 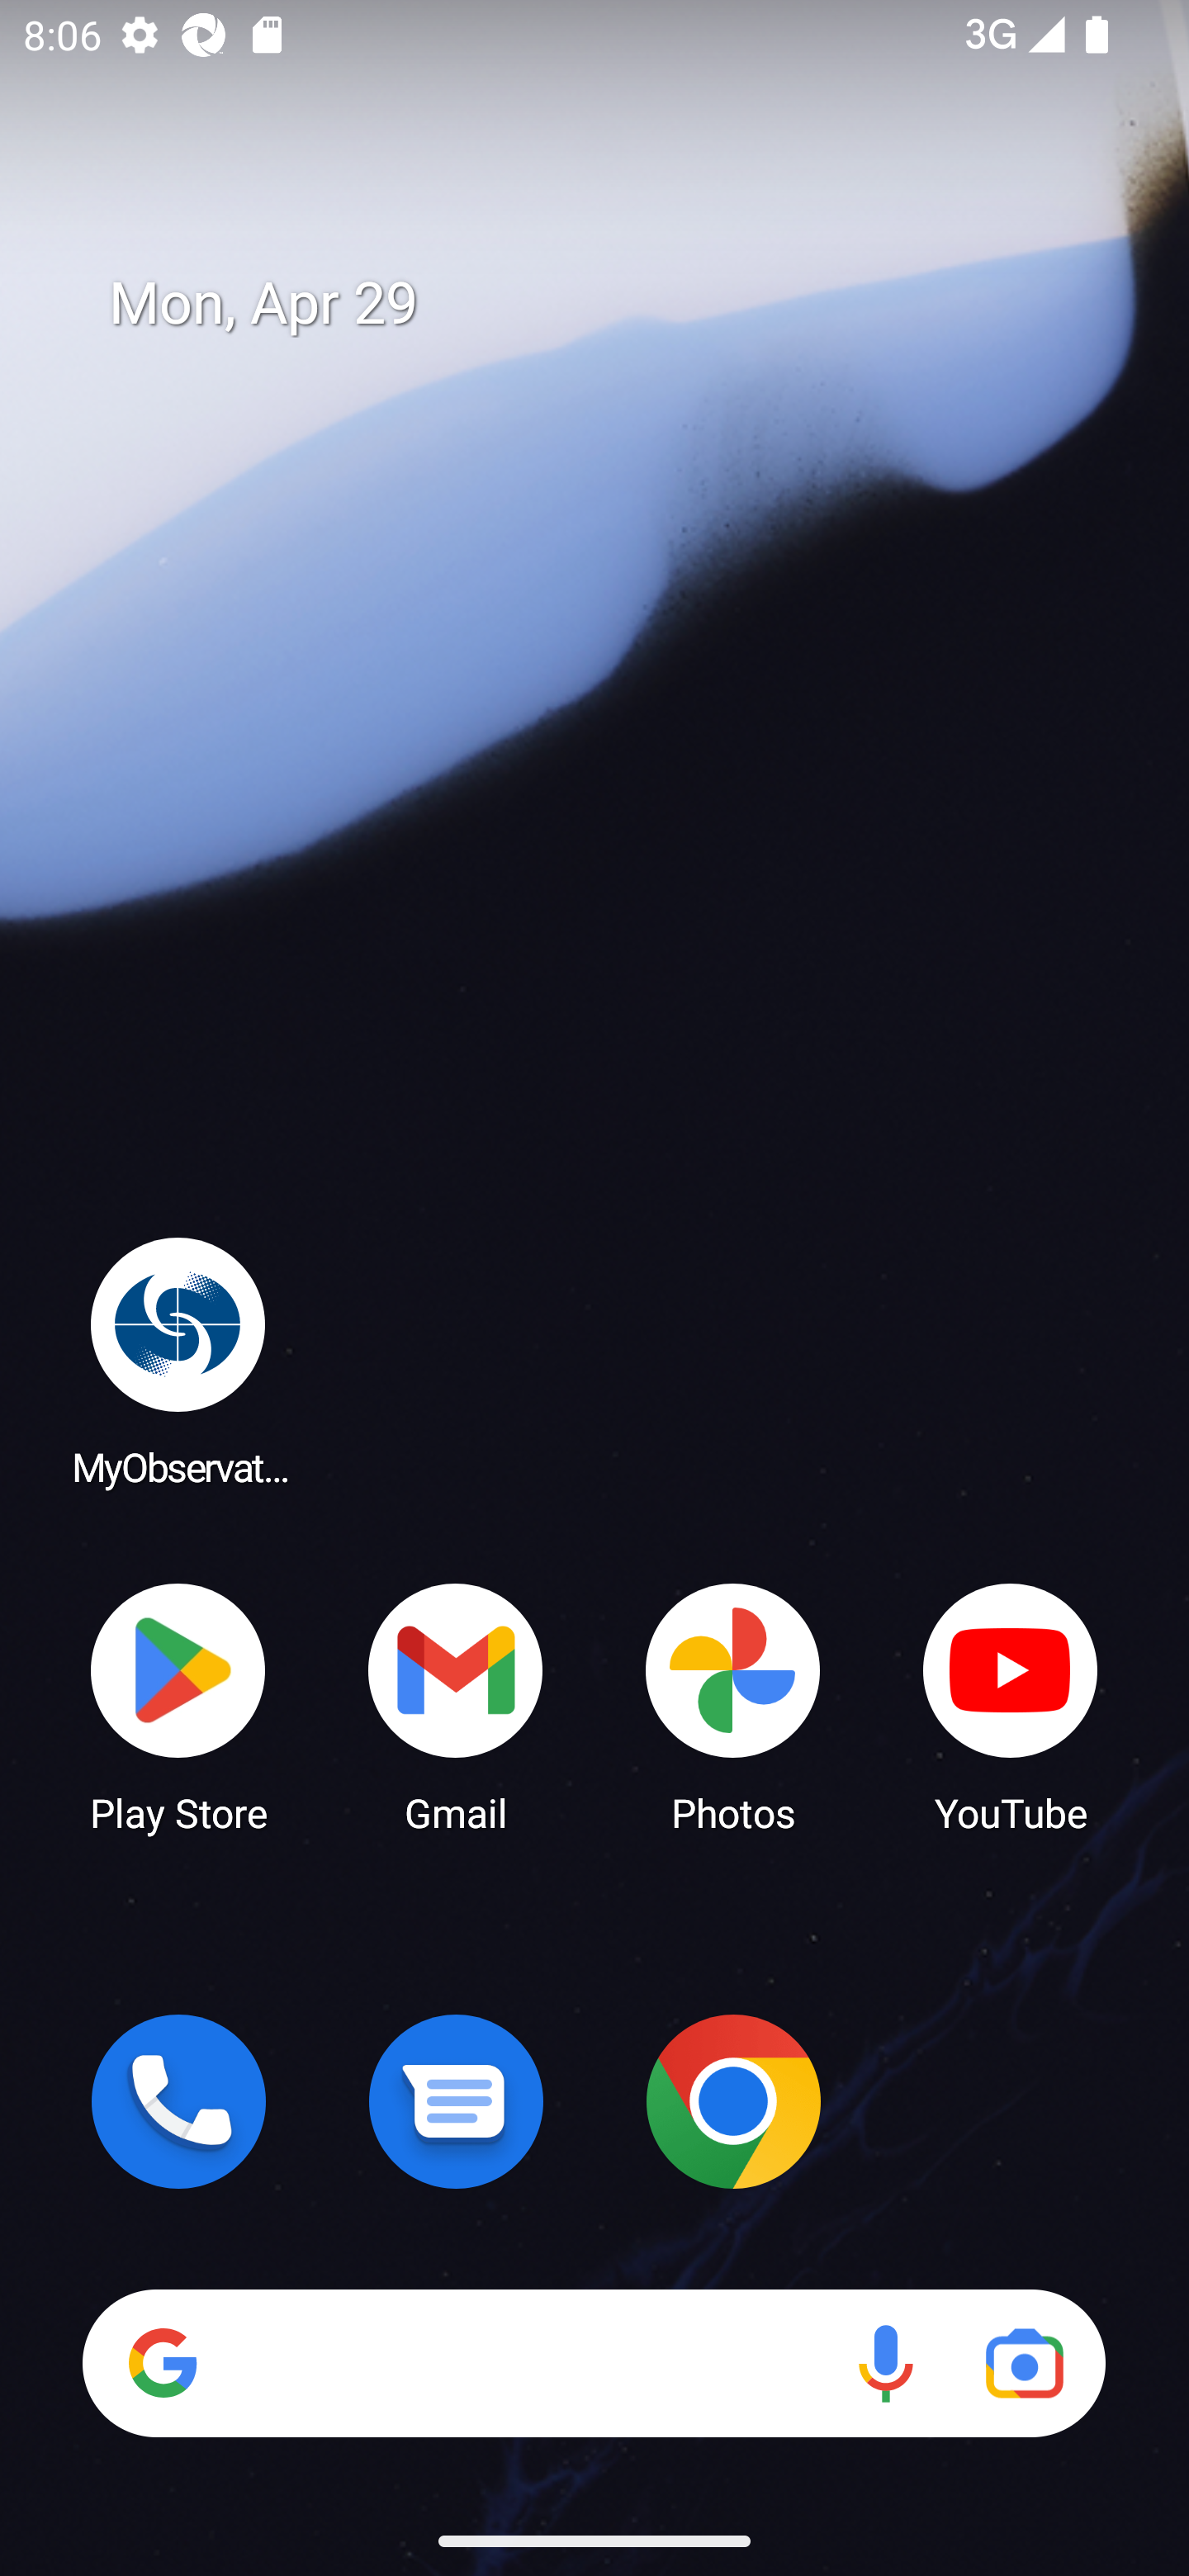 What do you see at coordinates (733, 2101) in the screenshot?
I see `Chrome` at bounding box center [733, 2101].